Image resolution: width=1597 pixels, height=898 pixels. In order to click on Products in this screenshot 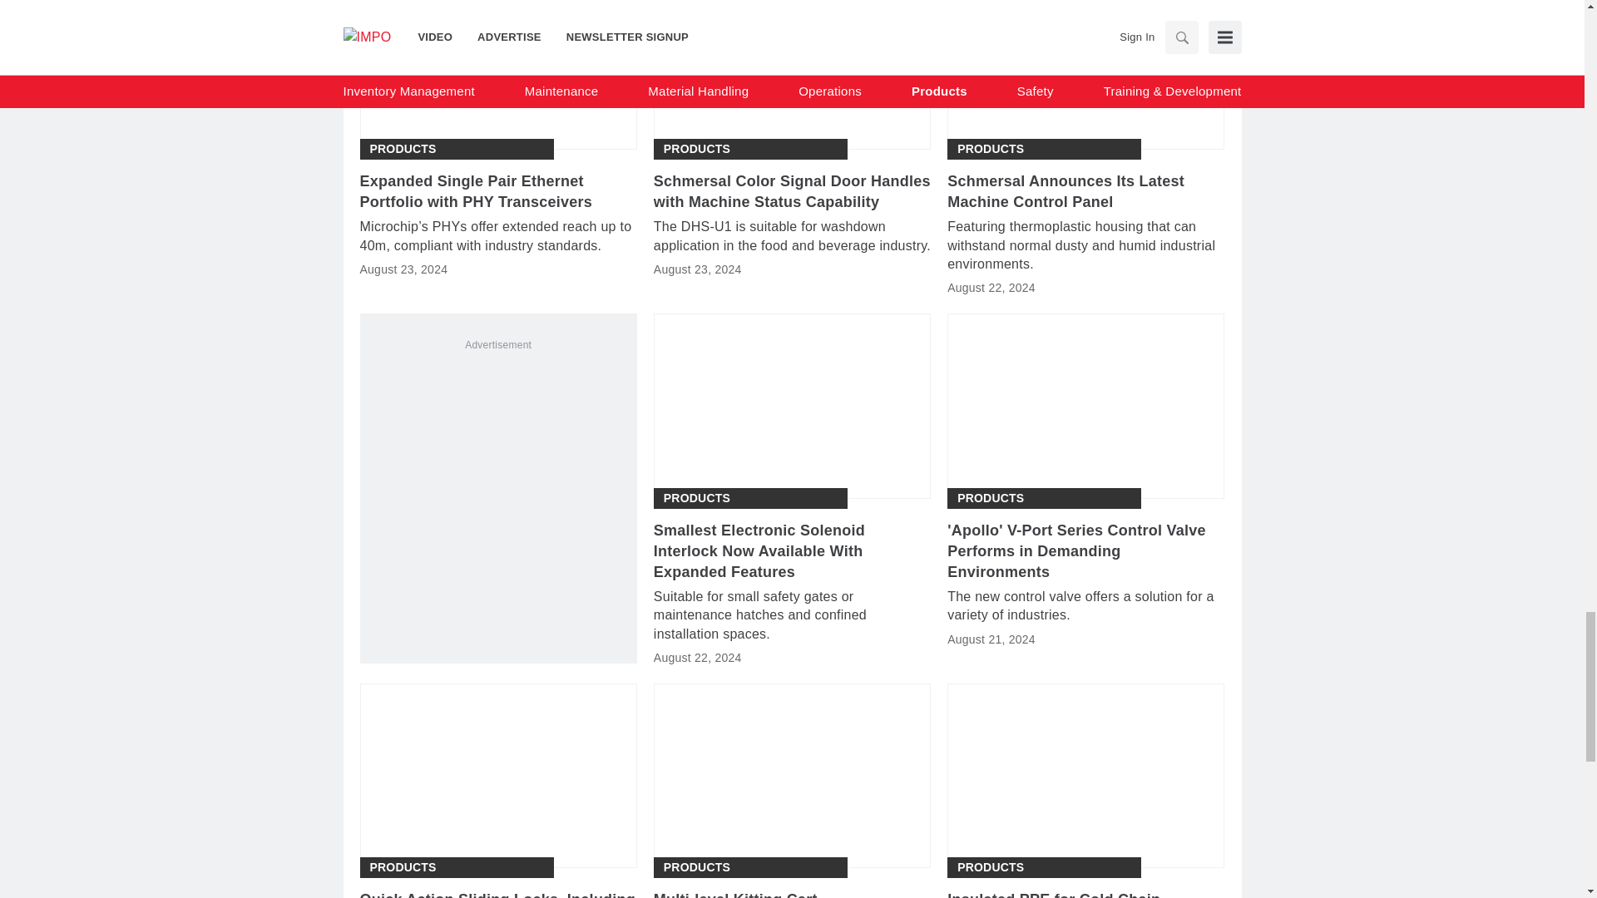, I will do `click(403, 149)`.